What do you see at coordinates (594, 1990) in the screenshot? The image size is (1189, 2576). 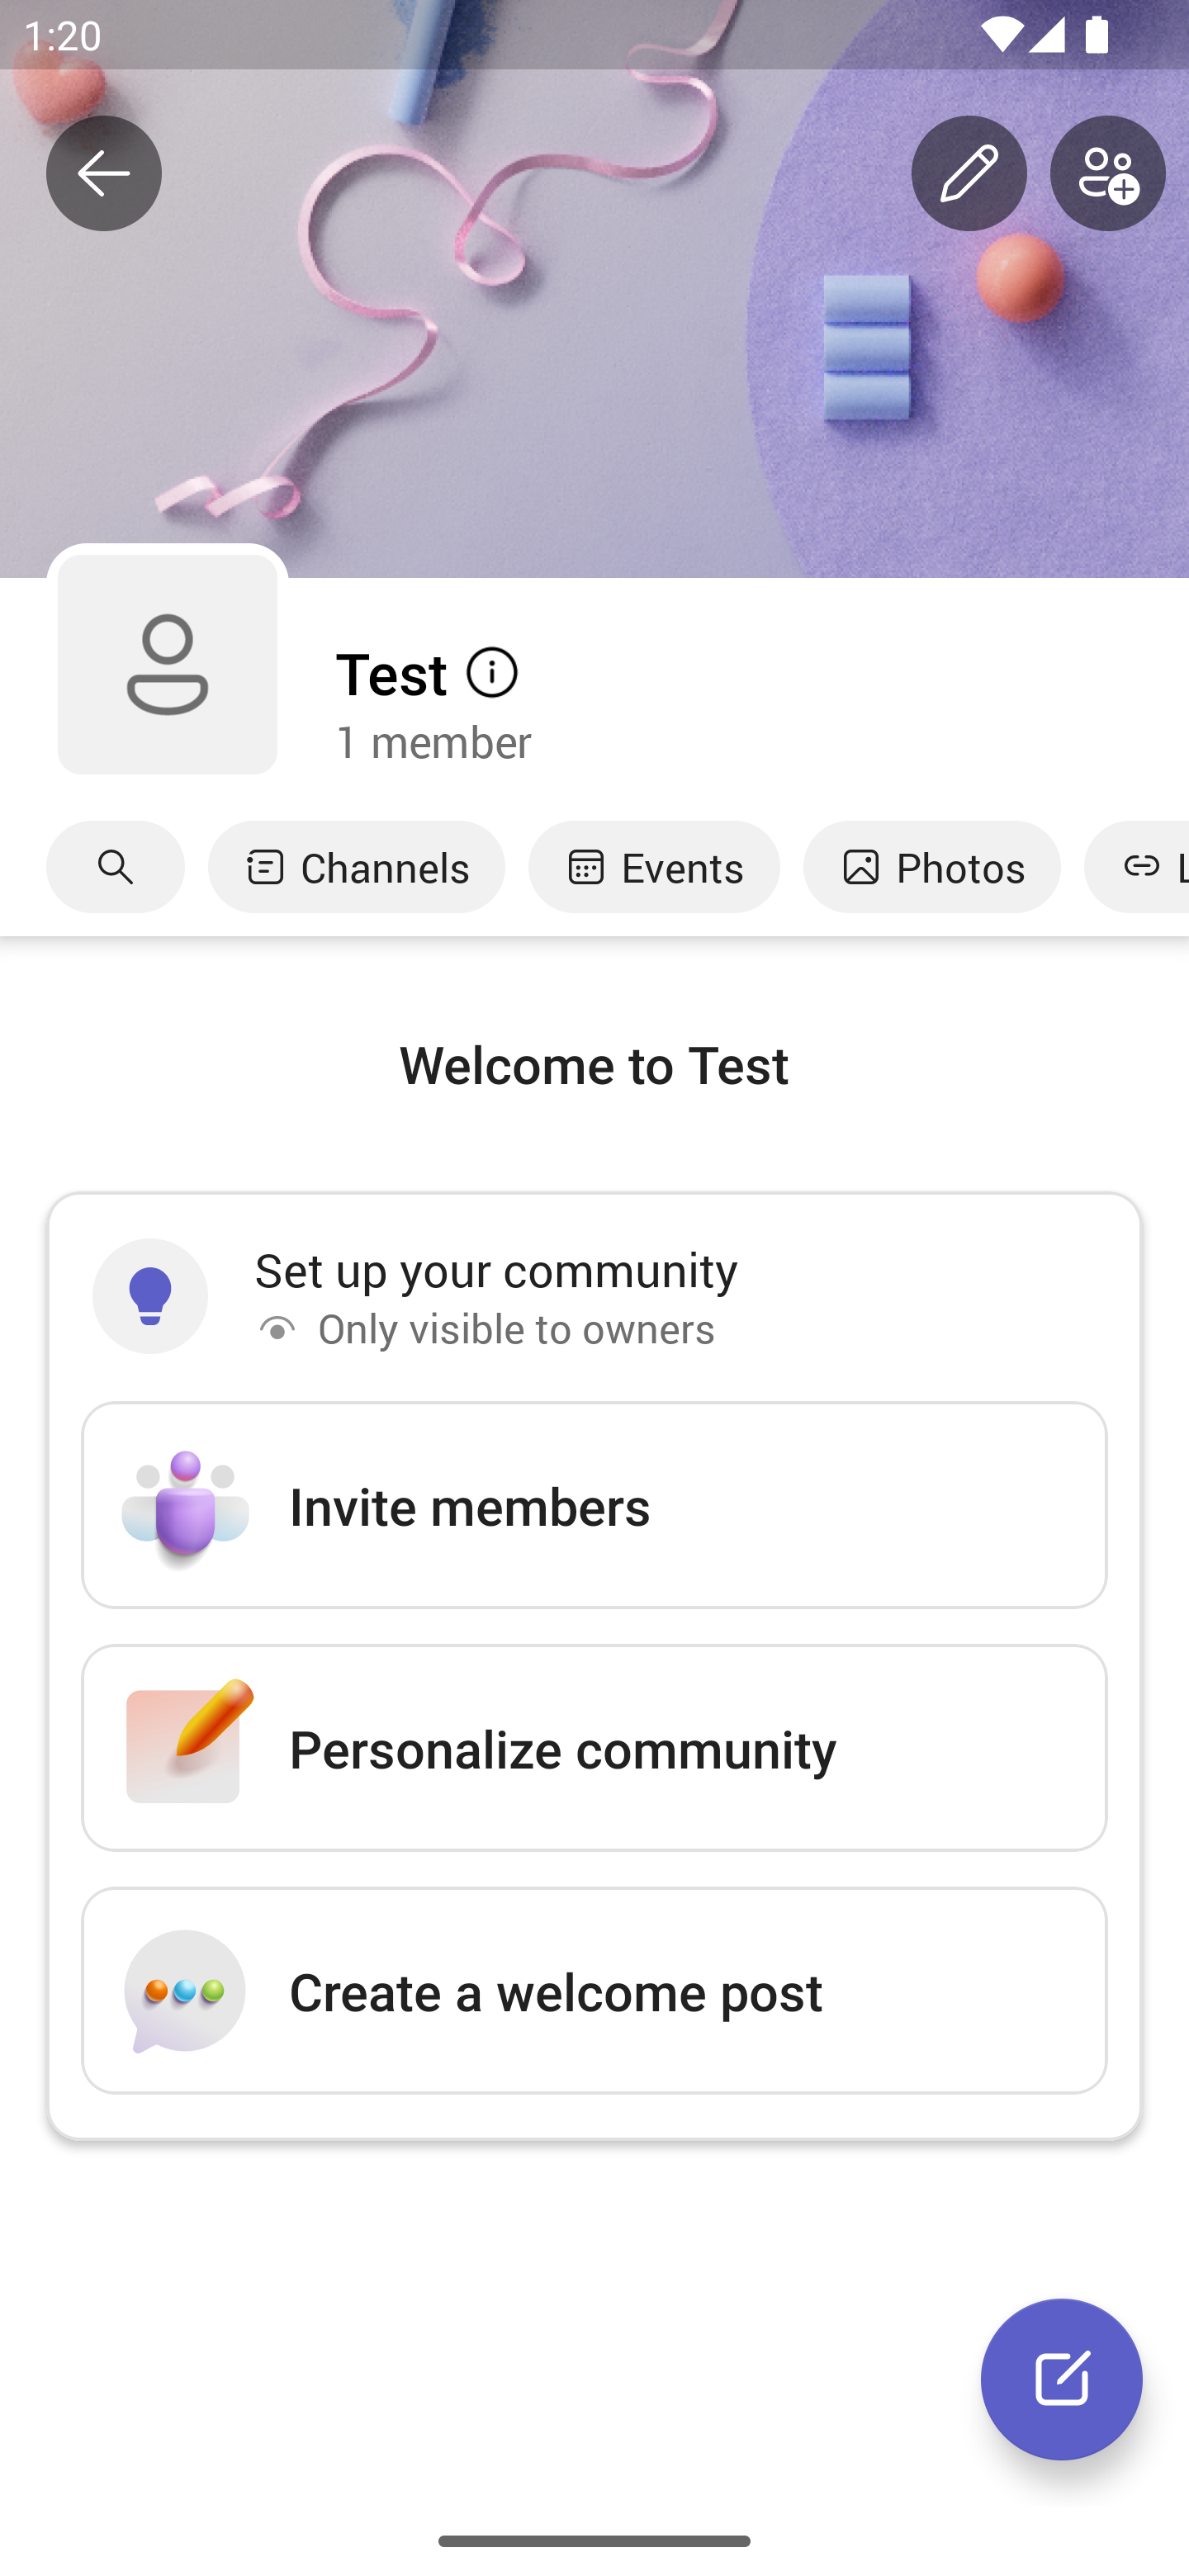 I see `Create a welcome post` at bounding box center [594, 1990].